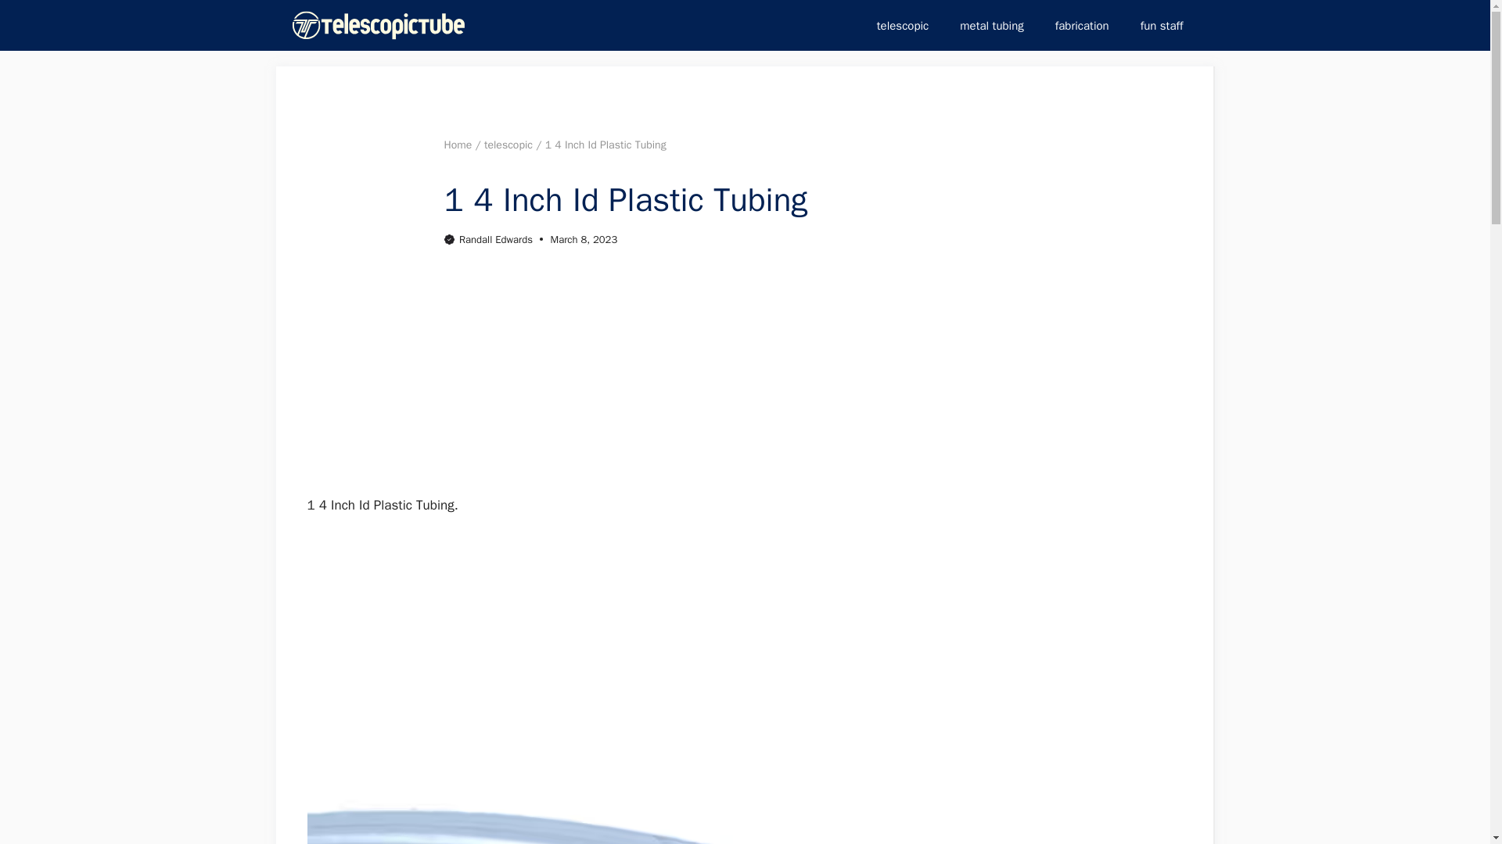 The height and width of the screenshot is (844, 1502). Describe the element at coordinates (1082, 25) in the screenshot. I see `fabrication` at that location.